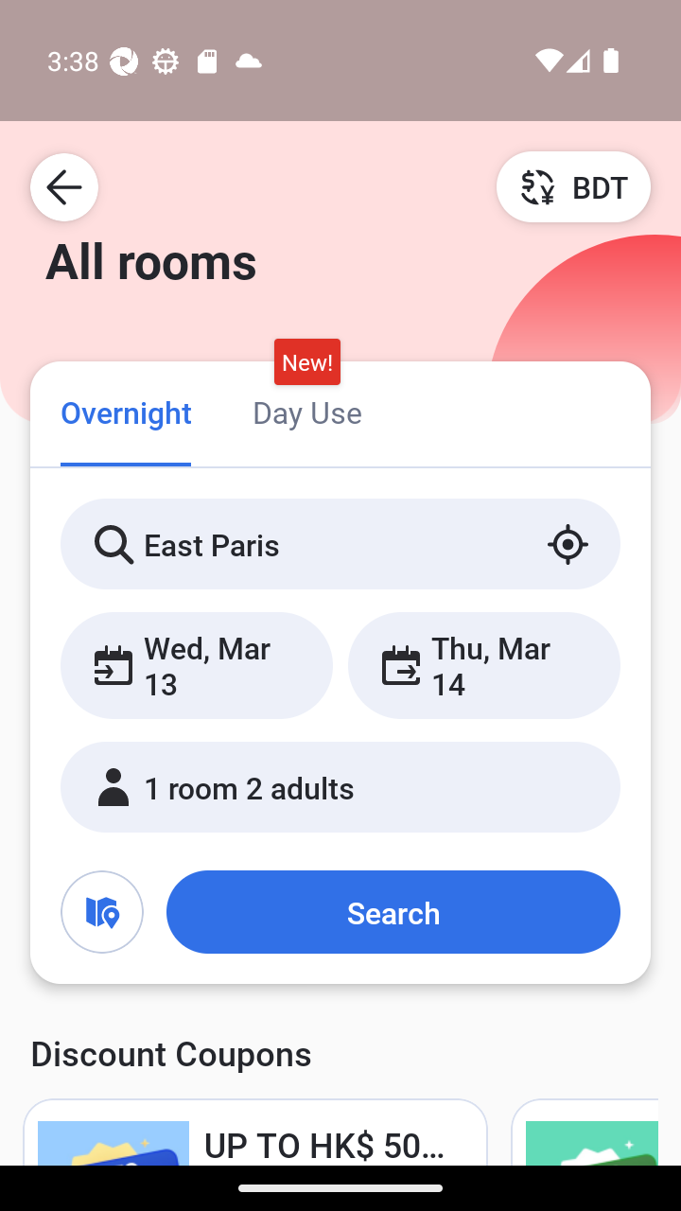 This screenshot has width=681, height=1211. What do you see at coordinates (573, 186) in the screenshot?
I see `BDT` at bounding box center [573, 186].